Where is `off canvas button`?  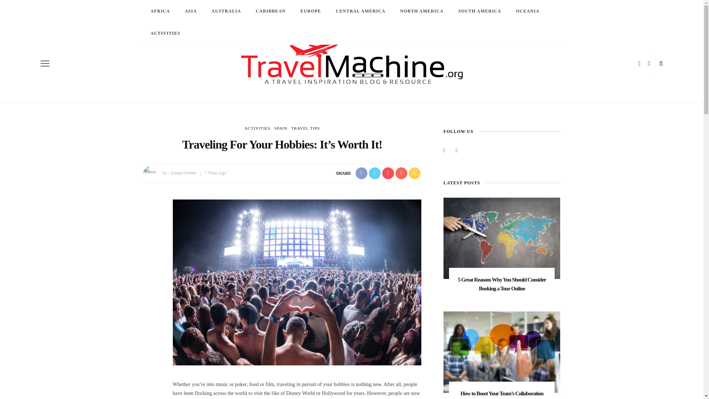 off canvas button is located at coordinates (45, 63).